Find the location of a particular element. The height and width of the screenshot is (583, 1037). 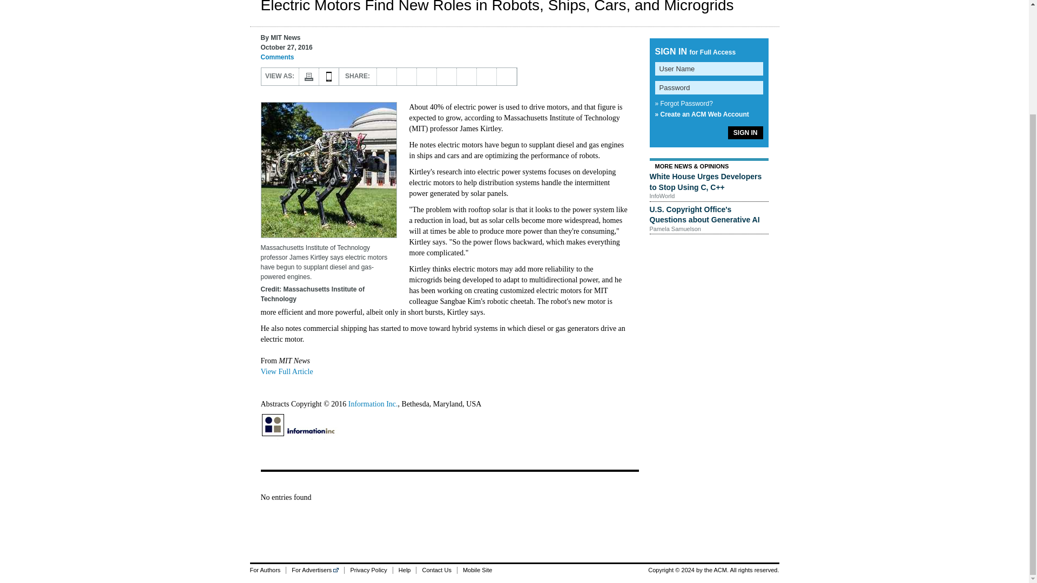

Contact Us is located at coordinates (435, 570).